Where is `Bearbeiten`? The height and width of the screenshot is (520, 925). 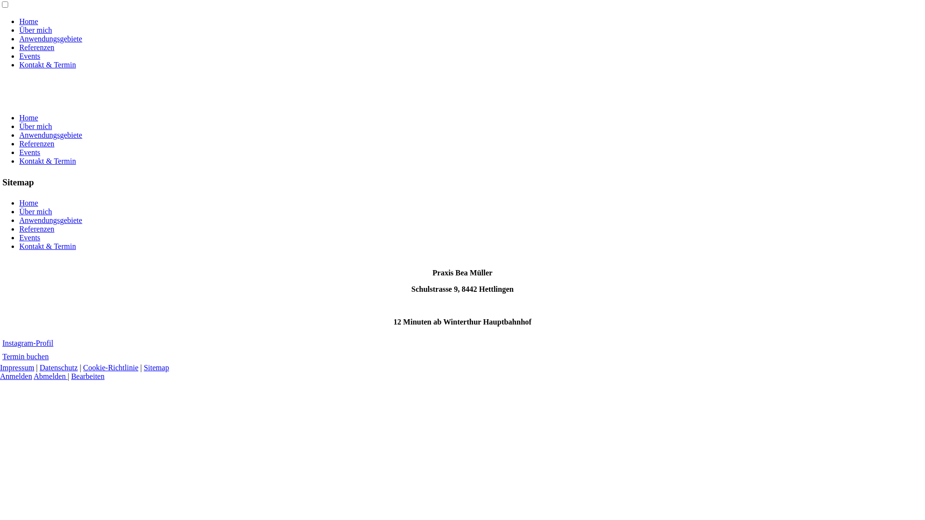 Bearbeiten is located at coordinates (88, 377).